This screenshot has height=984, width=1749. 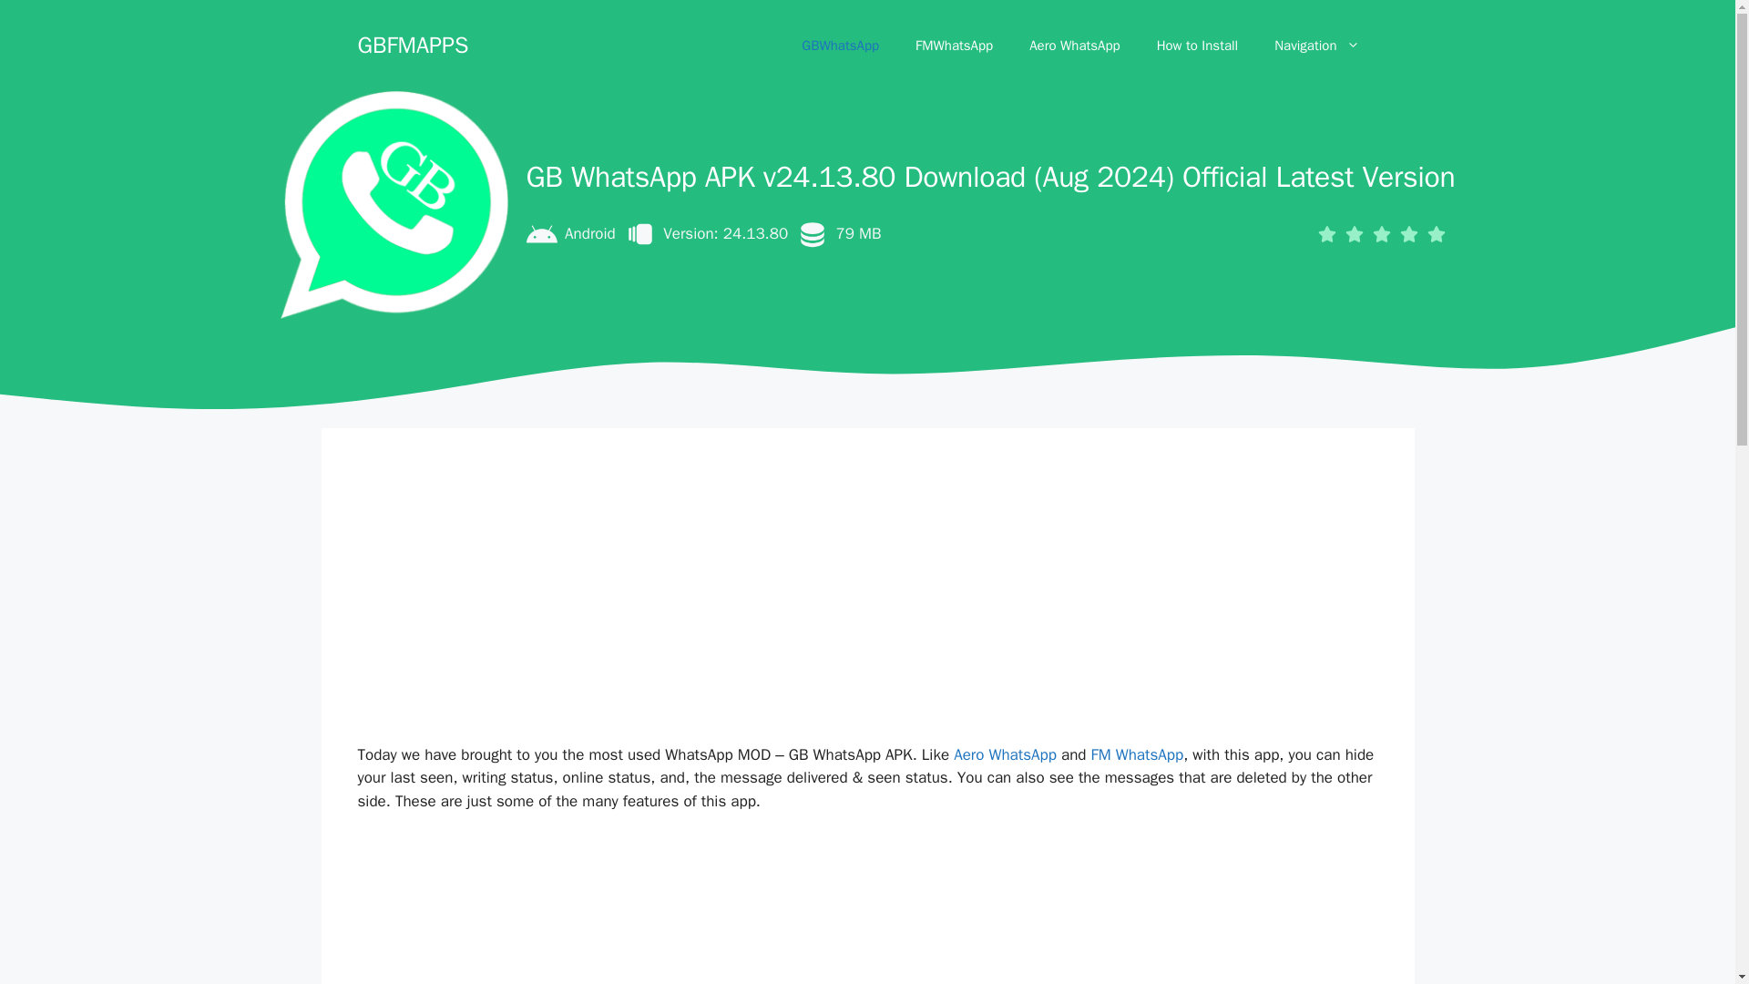 I want to click on Aero WhatsApp, so click(x=1074, y=46).